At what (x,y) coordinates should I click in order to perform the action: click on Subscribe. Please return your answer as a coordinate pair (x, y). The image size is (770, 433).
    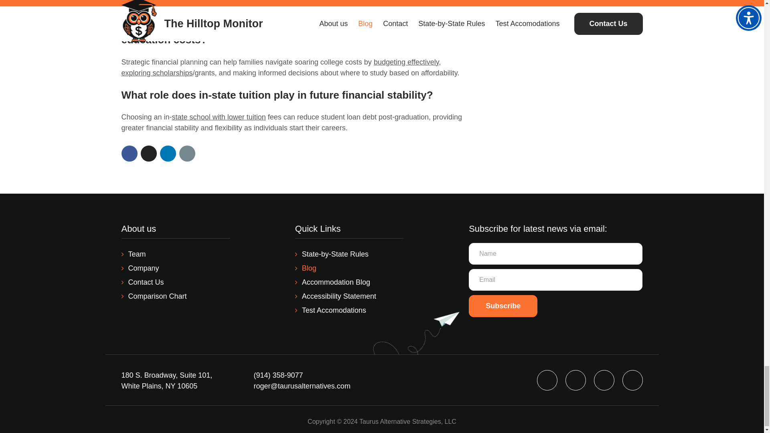
    Looking at the image, I should click on (503, 306).